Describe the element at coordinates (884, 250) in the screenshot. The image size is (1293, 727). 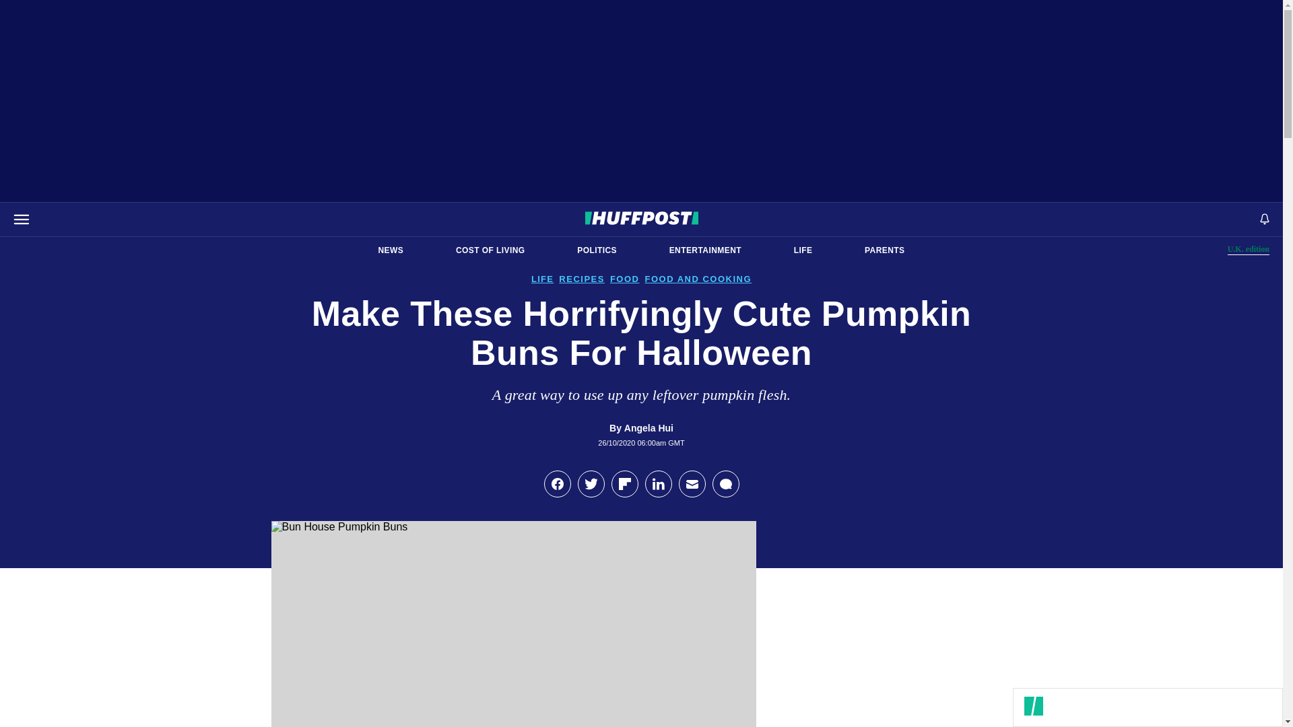
I see `LIFE` at that location.